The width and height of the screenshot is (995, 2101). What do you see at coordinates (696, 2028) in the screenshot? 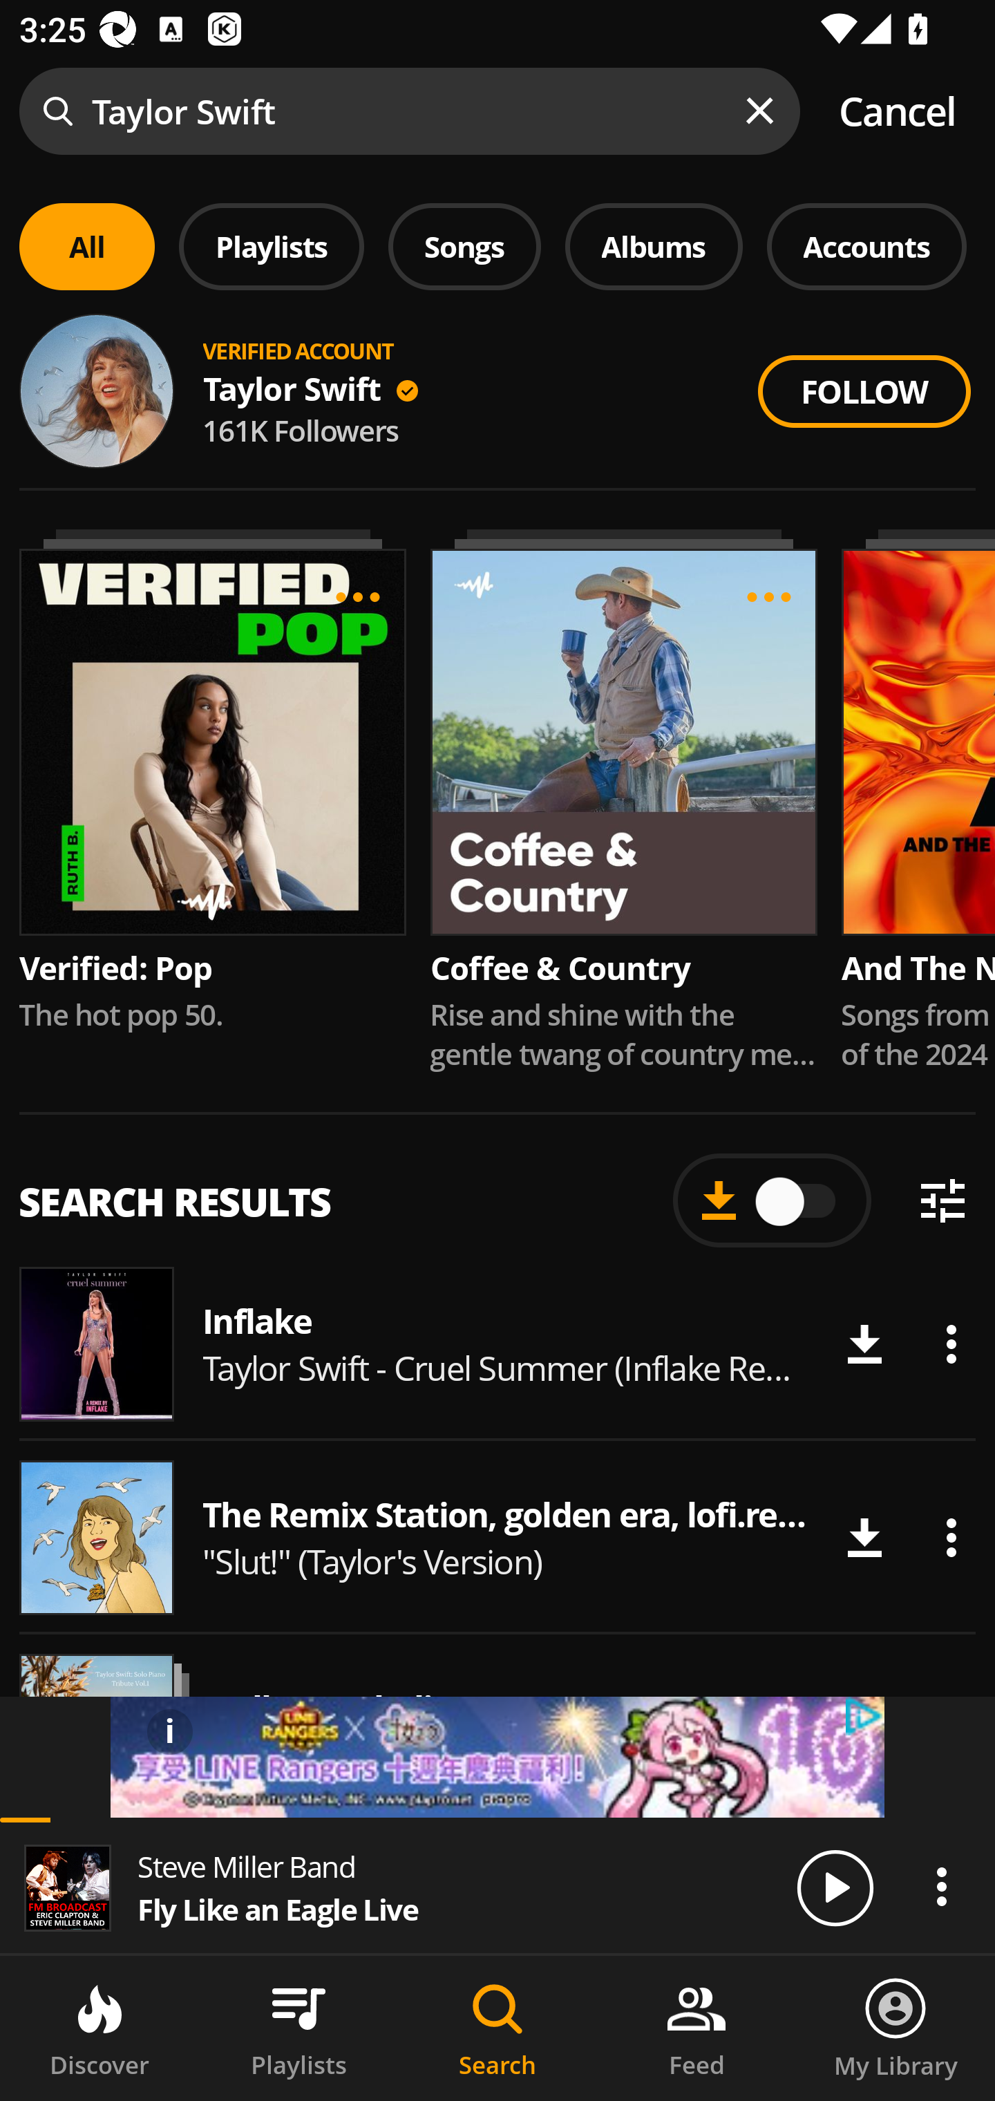
I see `Feed` at bounding box center [696, 2028].